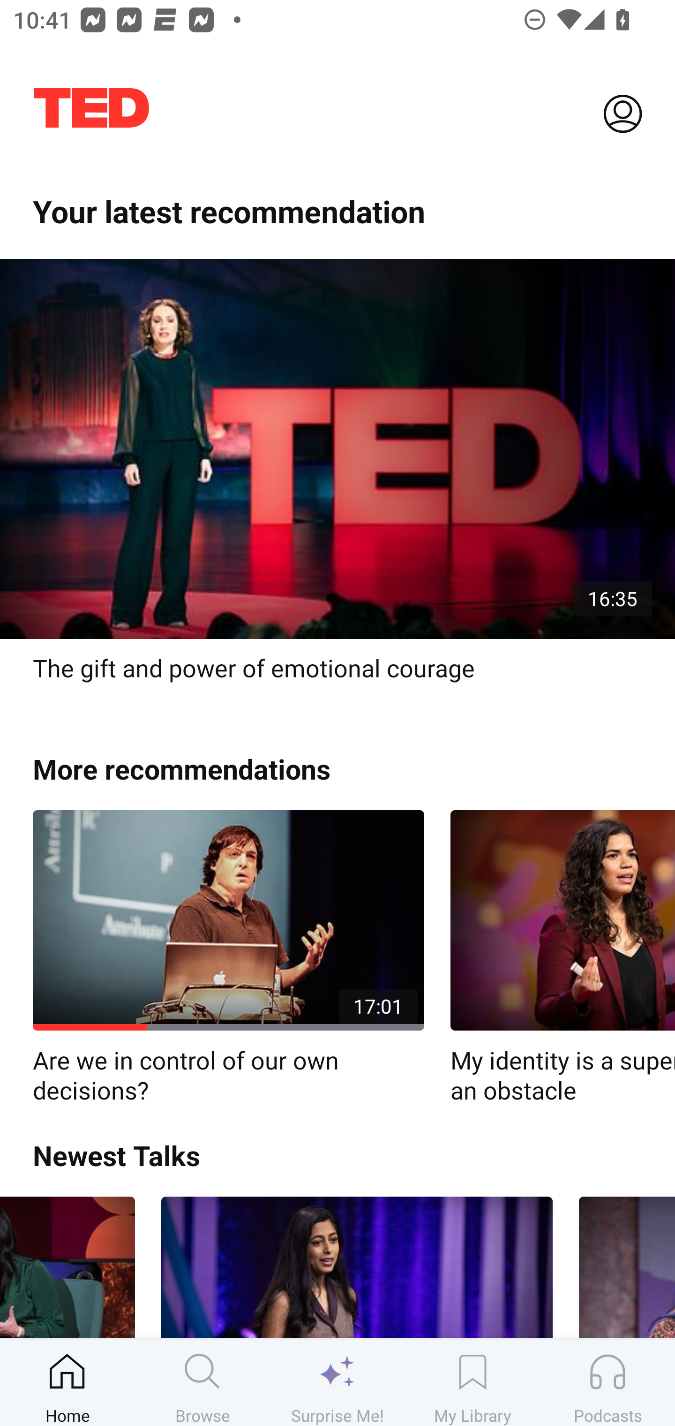  I want to click on My Library, so click(472, 1382).